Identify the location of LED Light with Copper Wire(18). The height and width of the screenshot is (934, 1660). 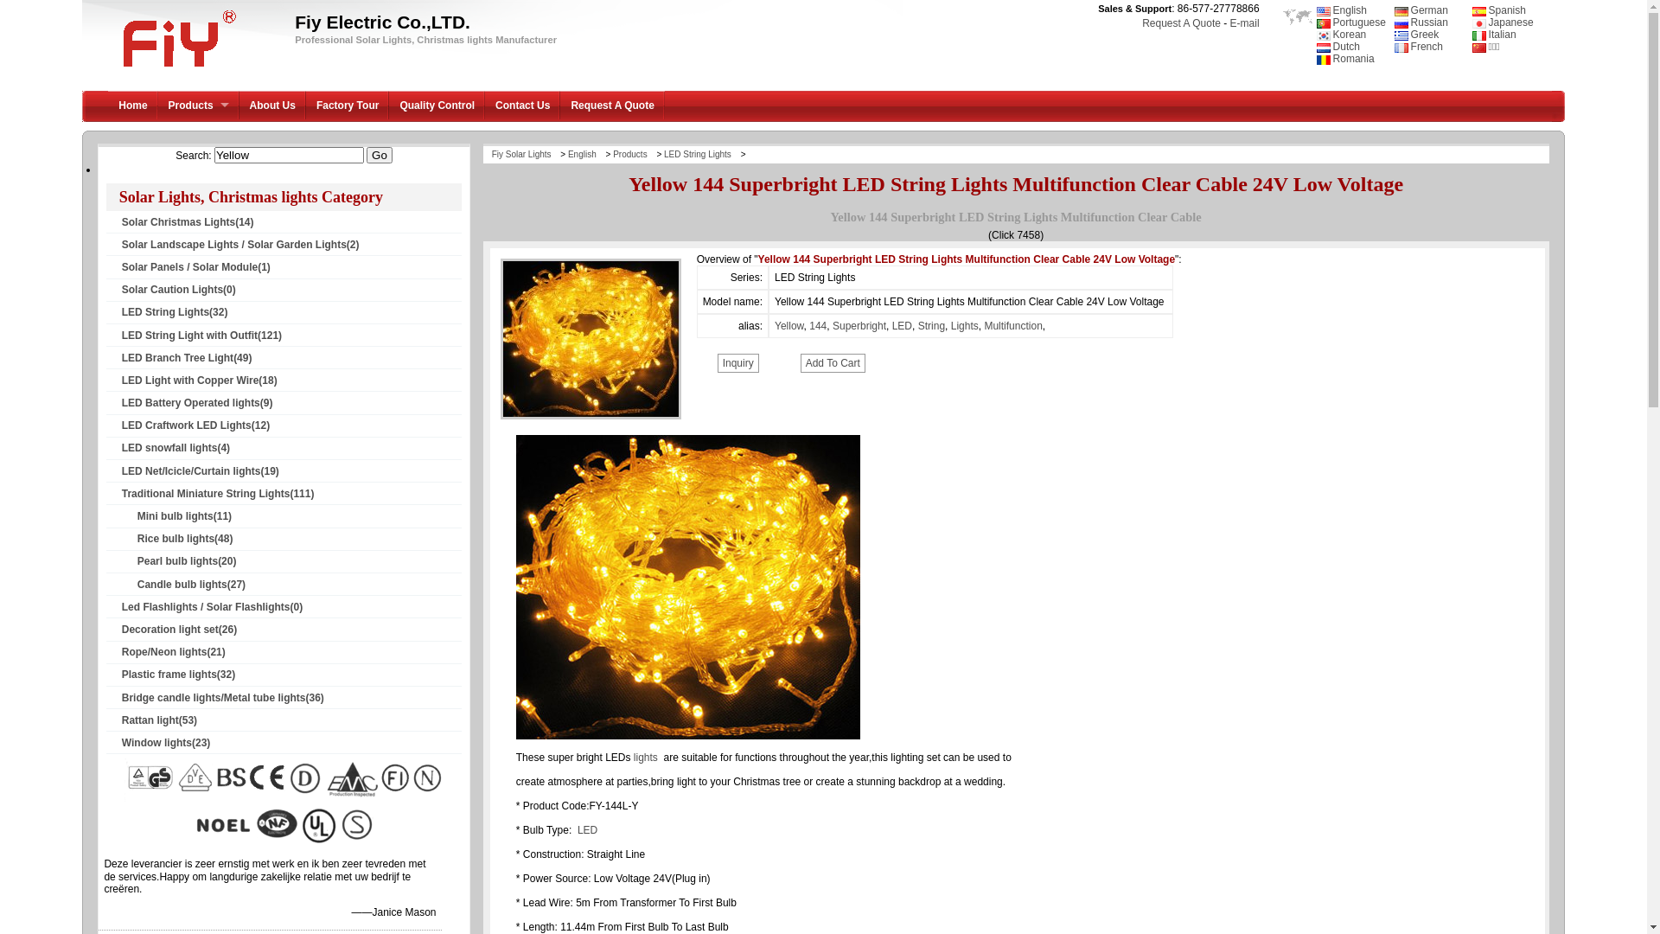
(292, 381).